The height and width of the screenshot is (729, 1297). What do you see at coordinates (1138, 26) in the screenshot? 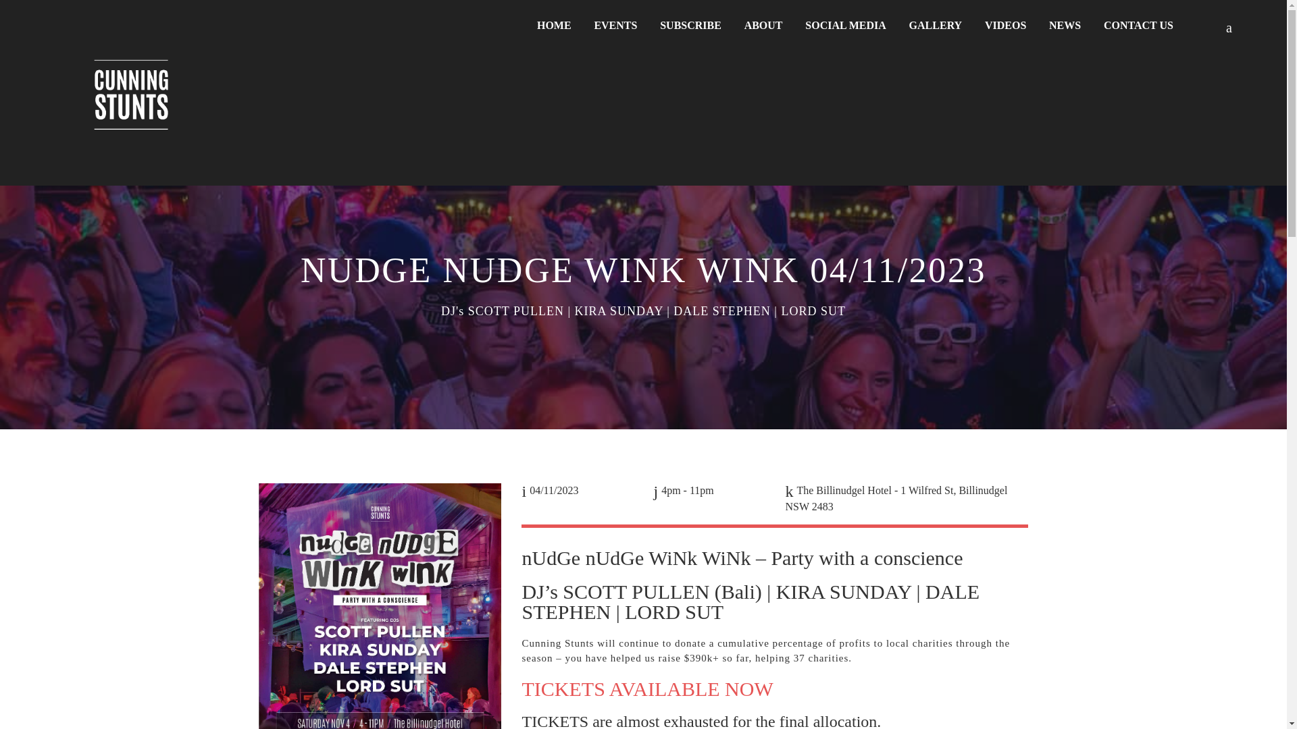
I see `CONTACT US` at bounding box center [1138, 26].